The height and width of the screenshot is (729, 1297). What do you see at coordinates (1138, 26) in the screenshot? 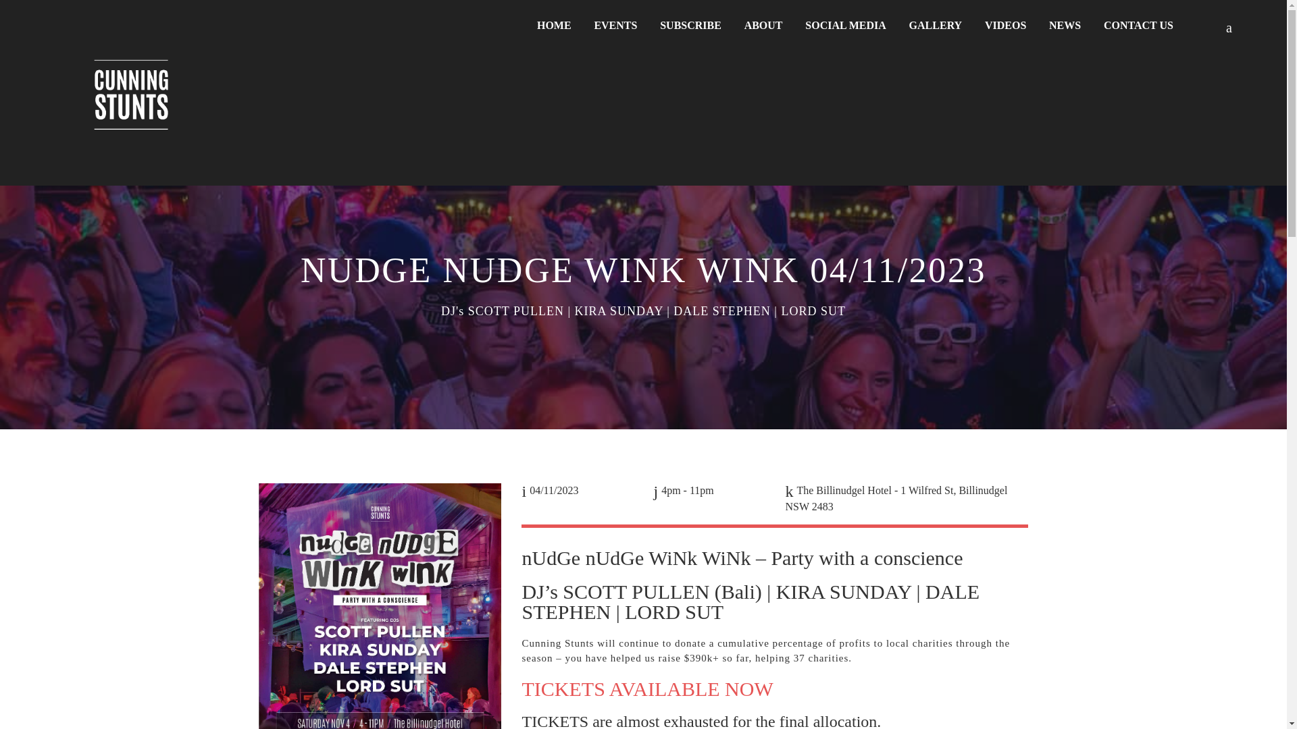
I see `CONTACT US` at bounding box center [1138, 26].